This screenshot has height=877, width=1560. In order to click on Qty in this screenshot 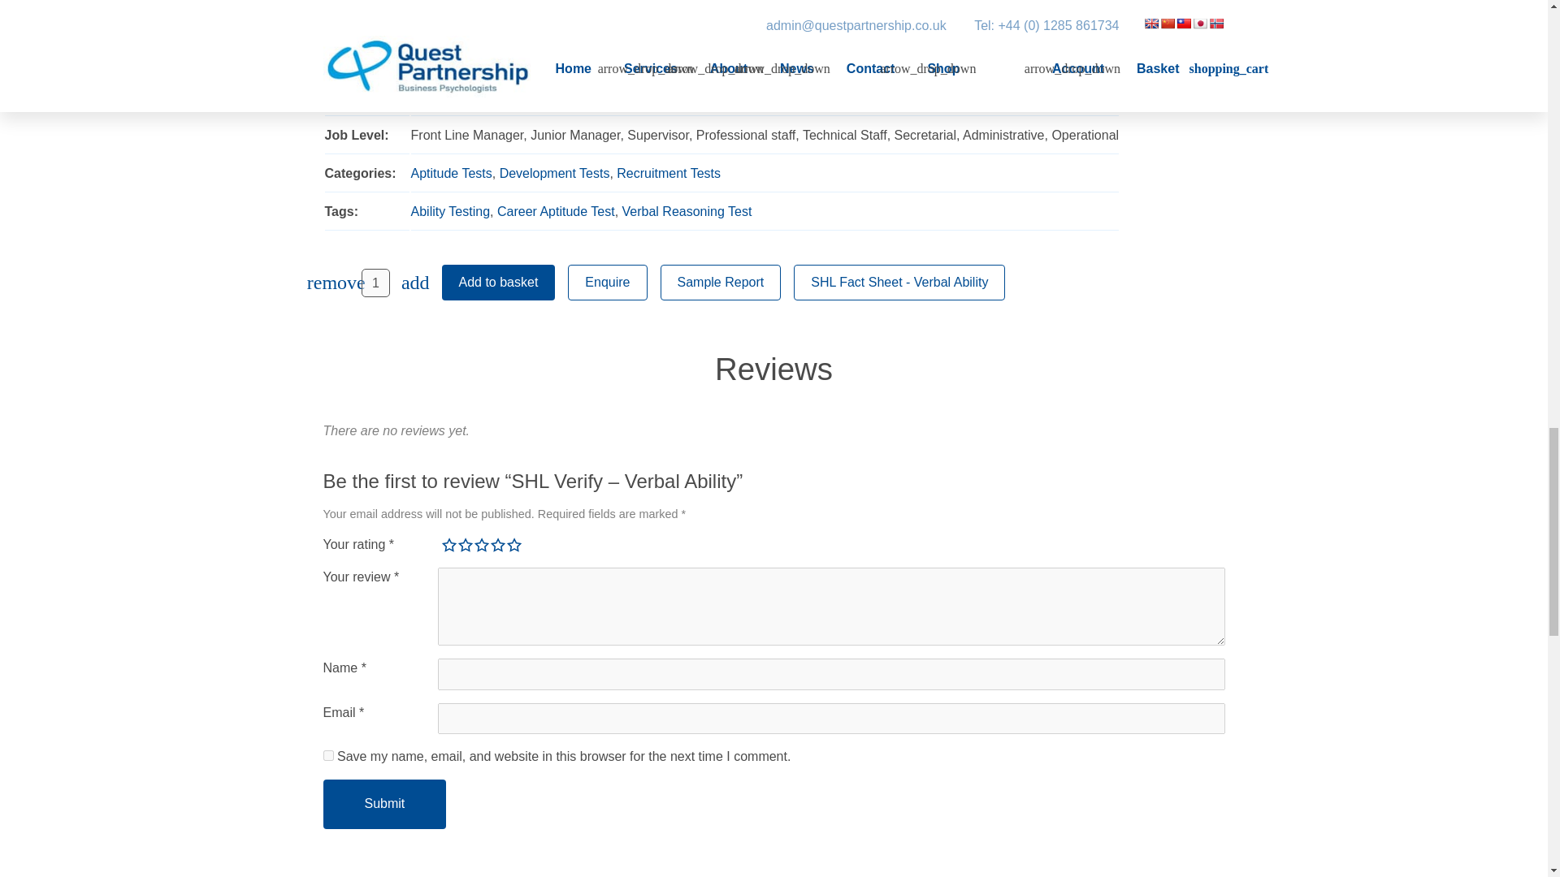, I will do `click(375, 283)`.